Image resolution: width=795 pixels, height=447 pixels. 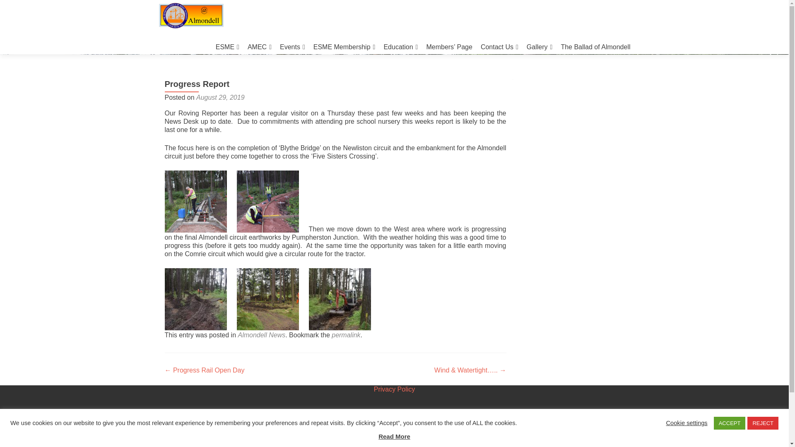 What do you see at coordinates (499, 47) in the screenshot?
I see `Contact Us` at bounding box center [499, 47].